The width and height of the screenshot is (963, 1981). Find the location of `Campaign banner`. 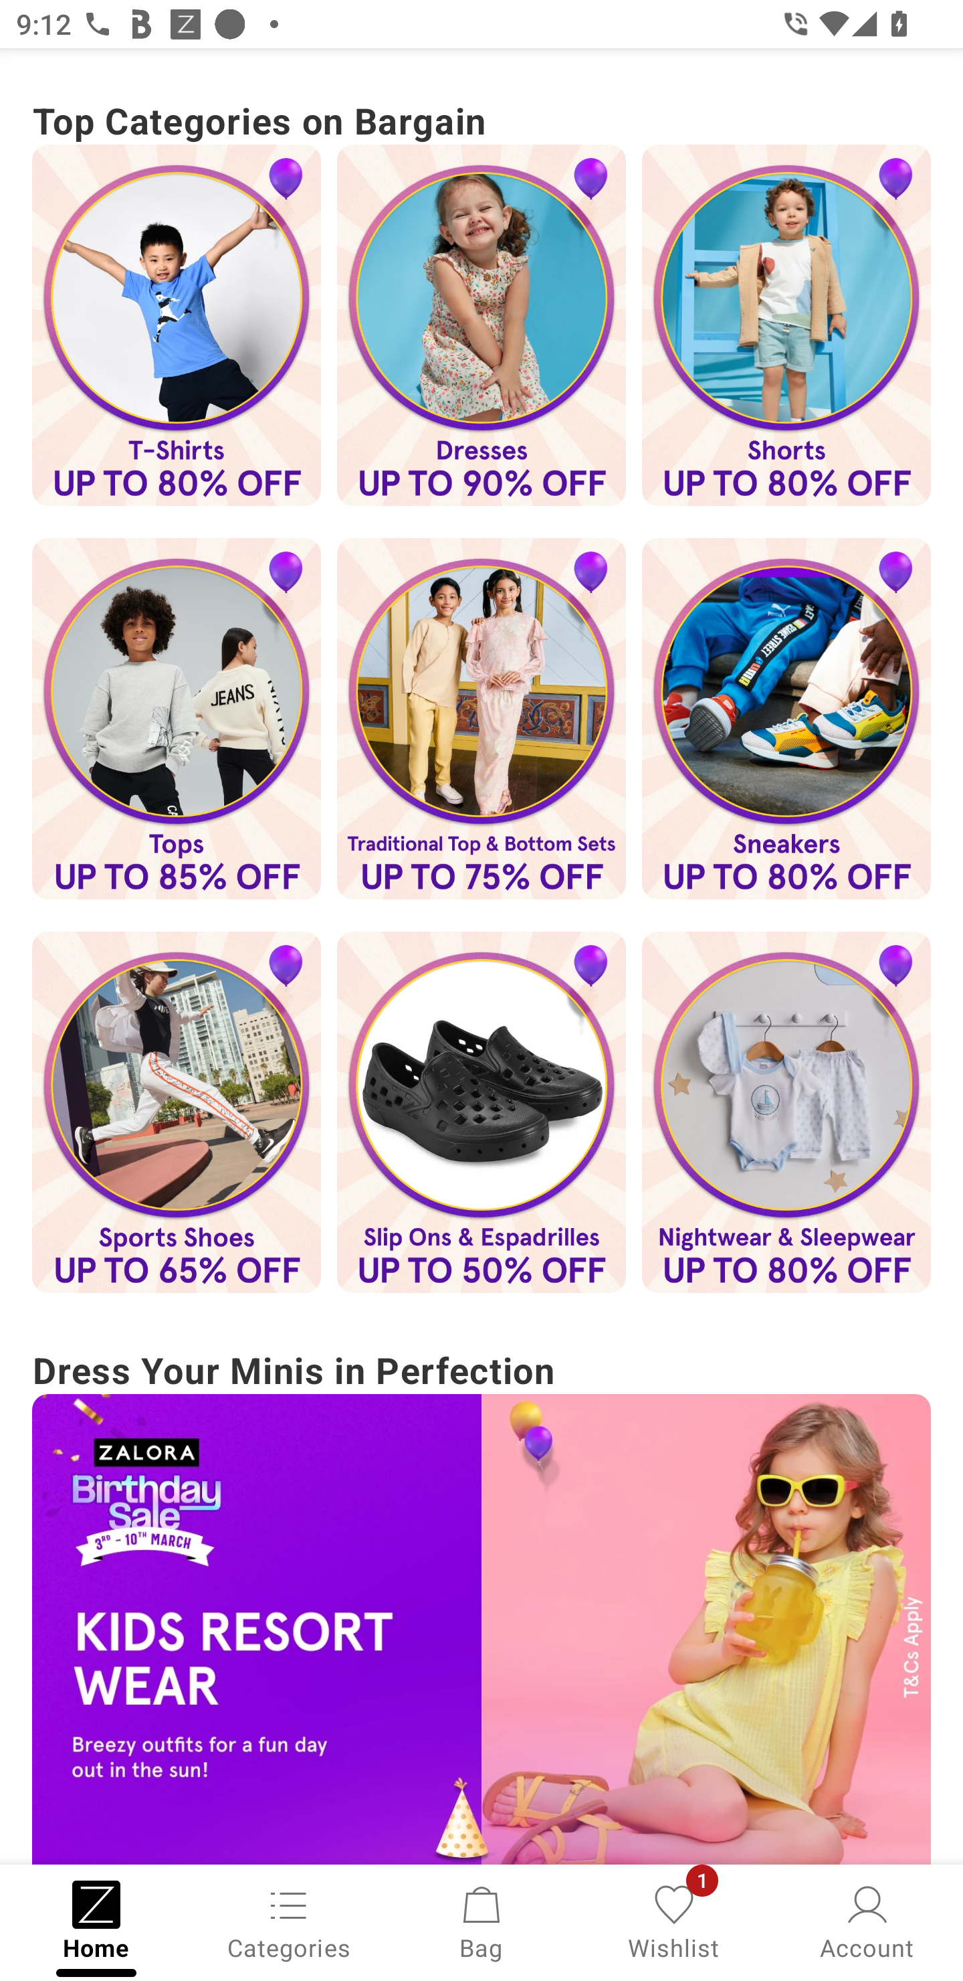

Campaign banner is located at coordinates (786, 1112).